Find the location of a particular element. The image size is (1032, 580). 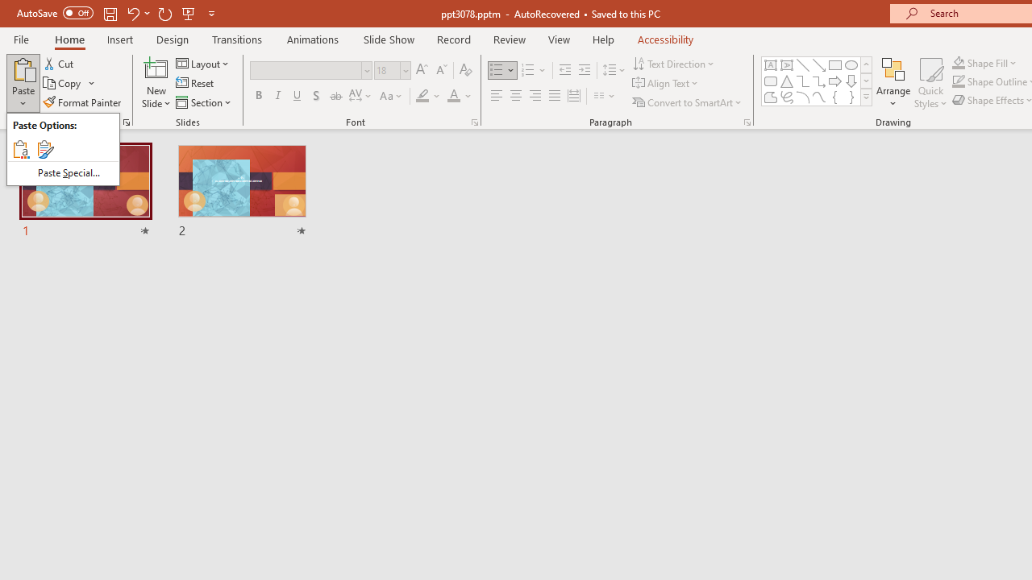

Quick Styles is located at coordinates (930, 82).